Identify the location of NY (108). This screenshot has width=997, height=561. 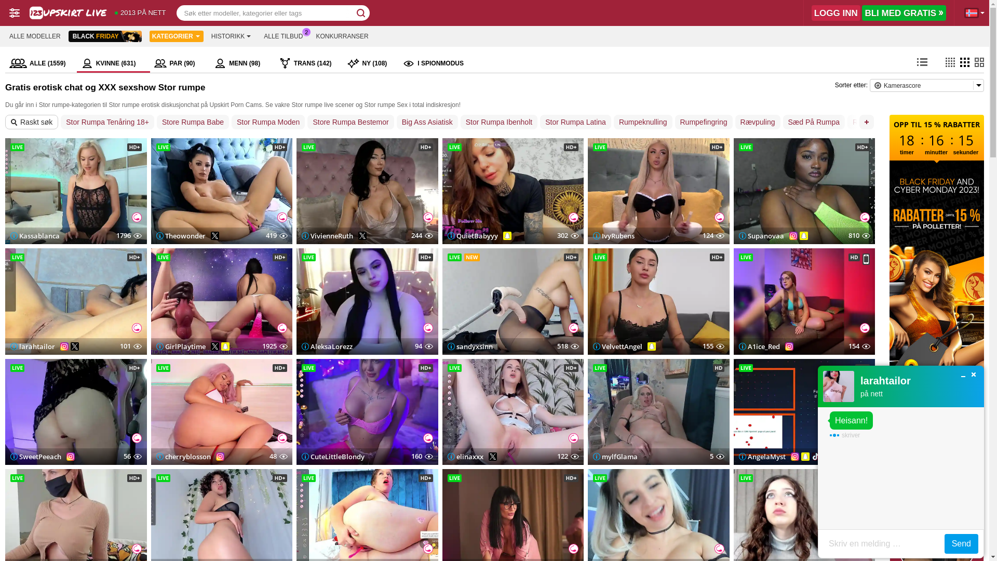
(371, 63).